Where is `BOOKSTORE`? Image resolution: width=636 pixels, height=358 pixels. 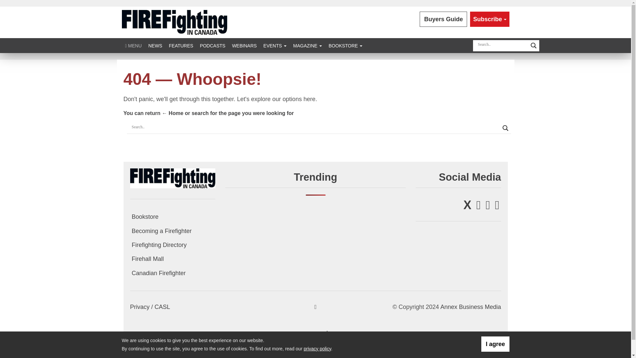 BOOKSTORE is located at coordinates (345, 45).